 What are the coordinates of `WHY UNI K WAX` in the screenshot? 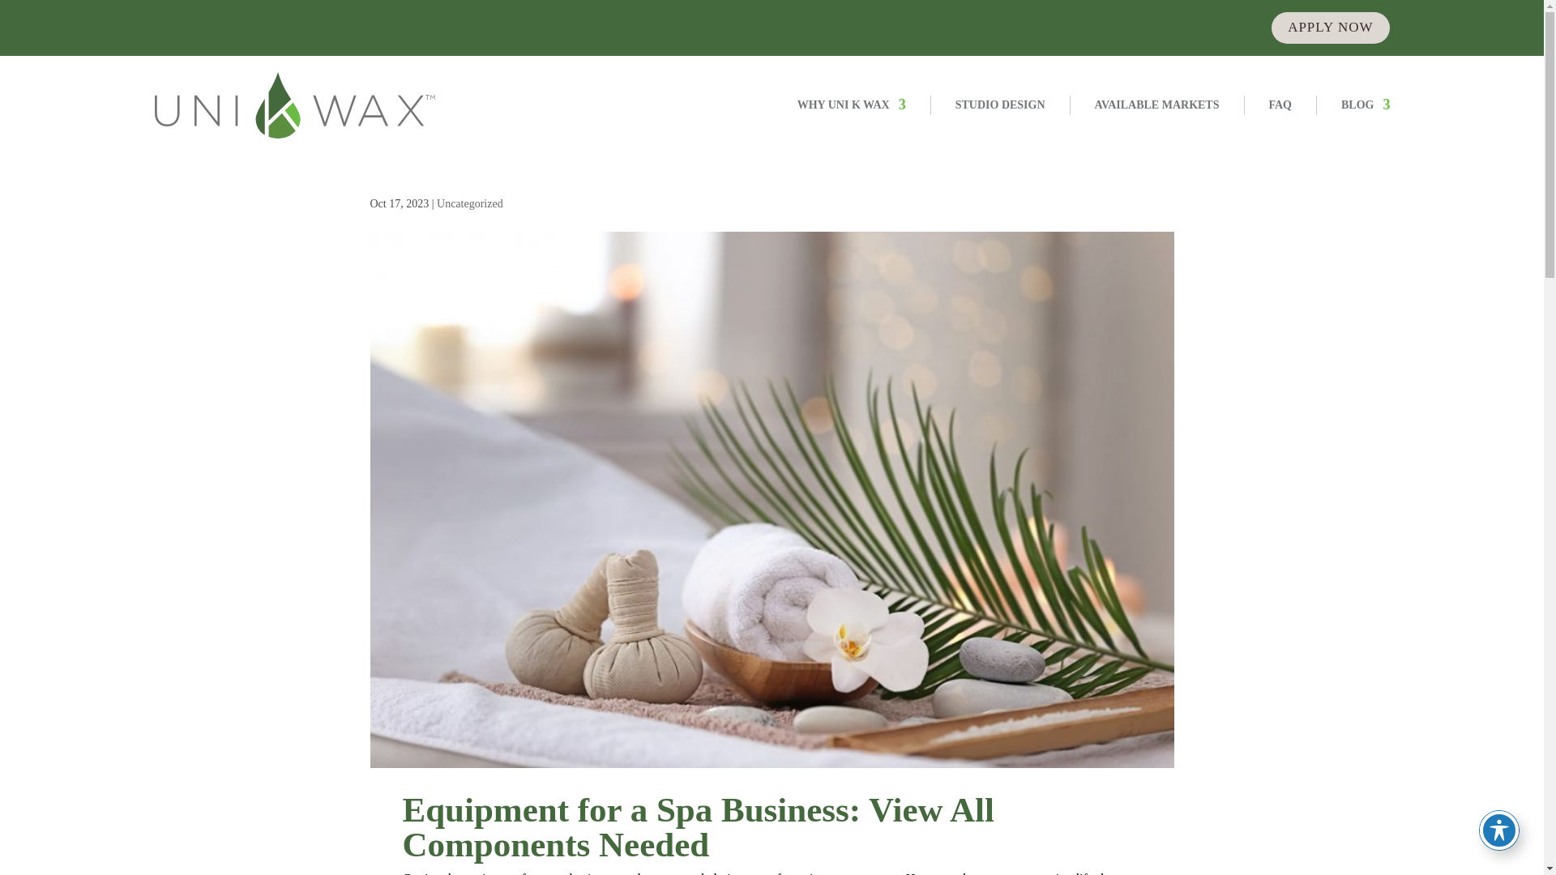 It's located at (851, 105).